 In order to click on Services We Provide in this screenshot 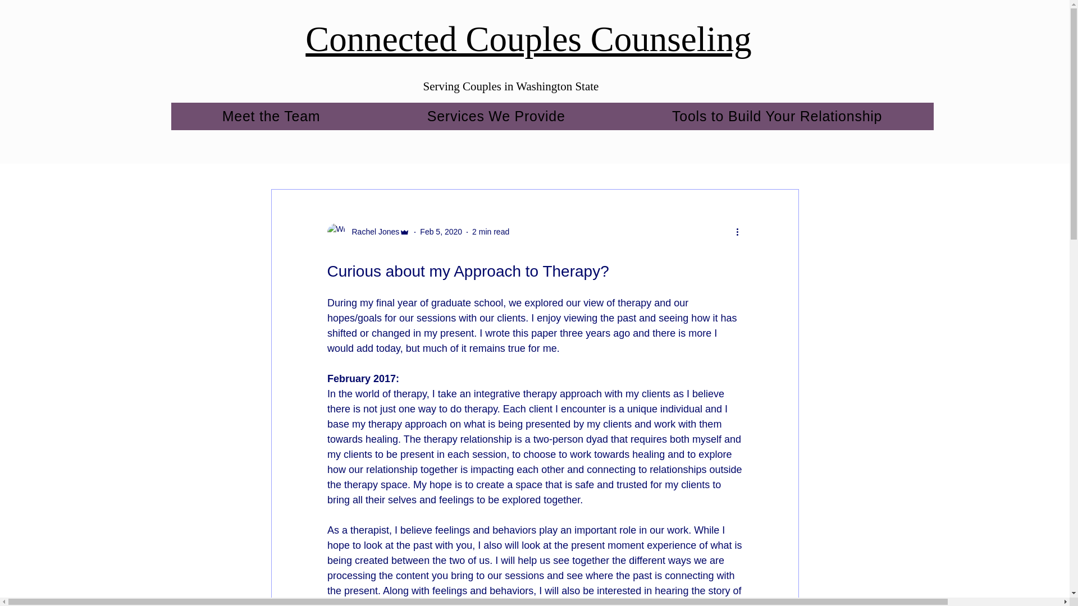, I will do `click(496, 116)`.